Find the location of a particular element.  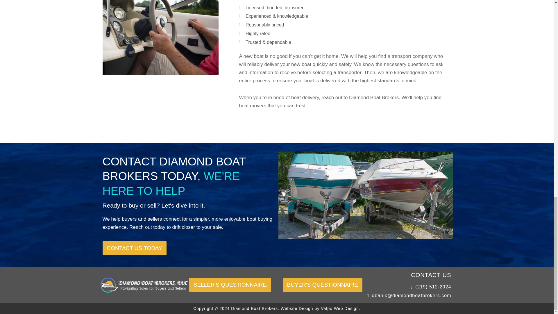

CONTACT US TODAY is located at coordinates (134, 248).